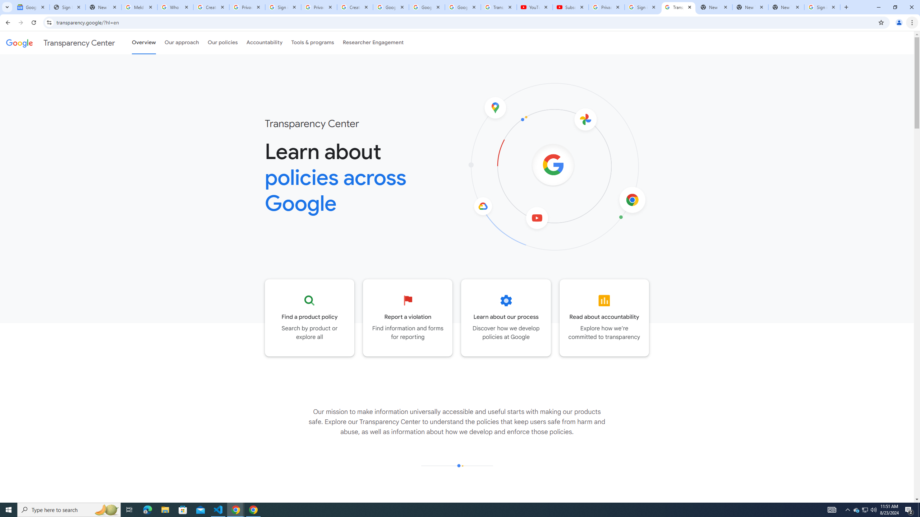 The height and width of the screenshot is (517, 920). I want to click on Researcher Engagement, so click(373, 42).